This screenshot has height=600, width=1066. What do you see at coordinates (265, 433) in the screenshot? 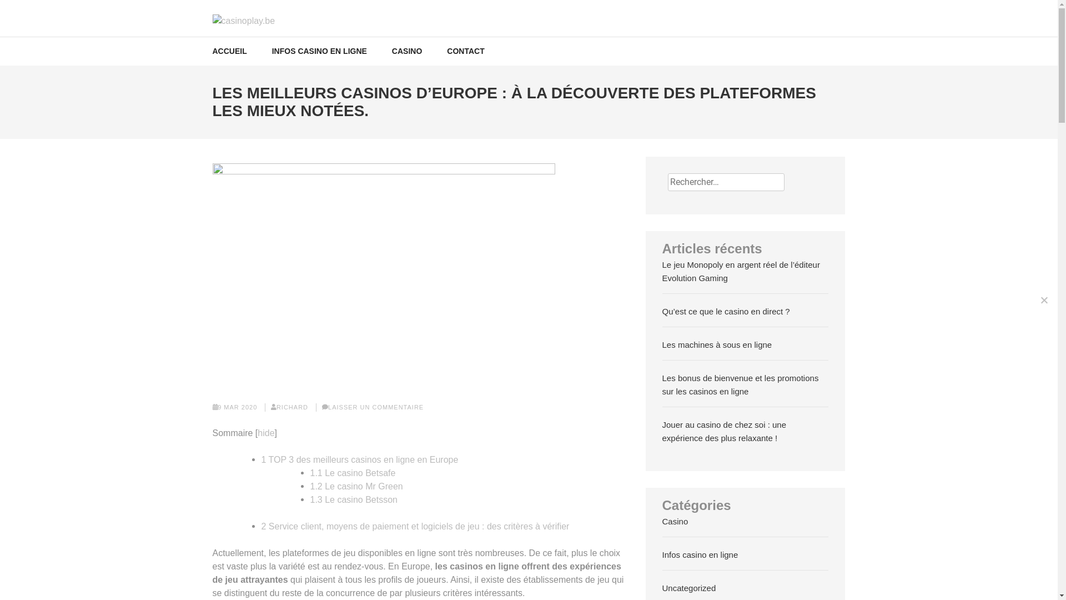
I see `hide` at bounding box center [265, 433].